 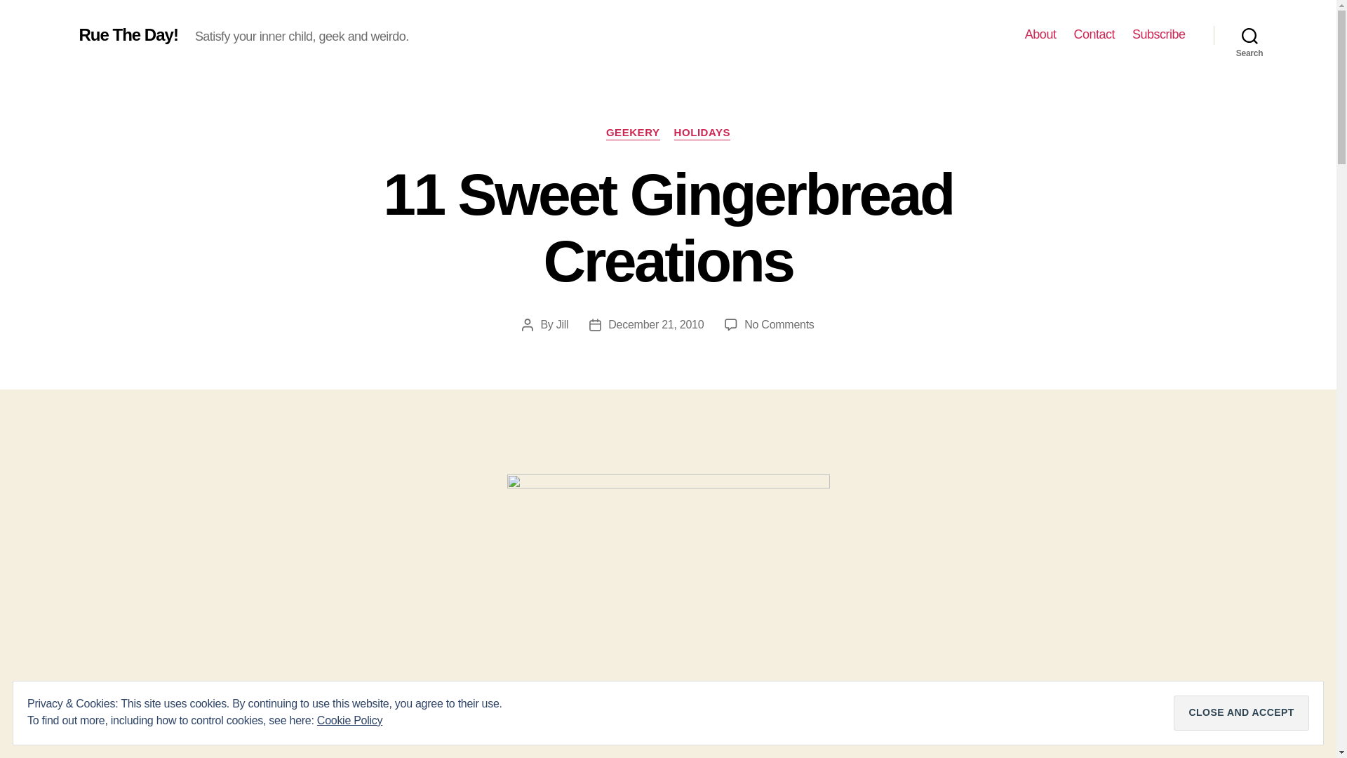 I want to click on Subscribe, so click(x=1159, y=34).